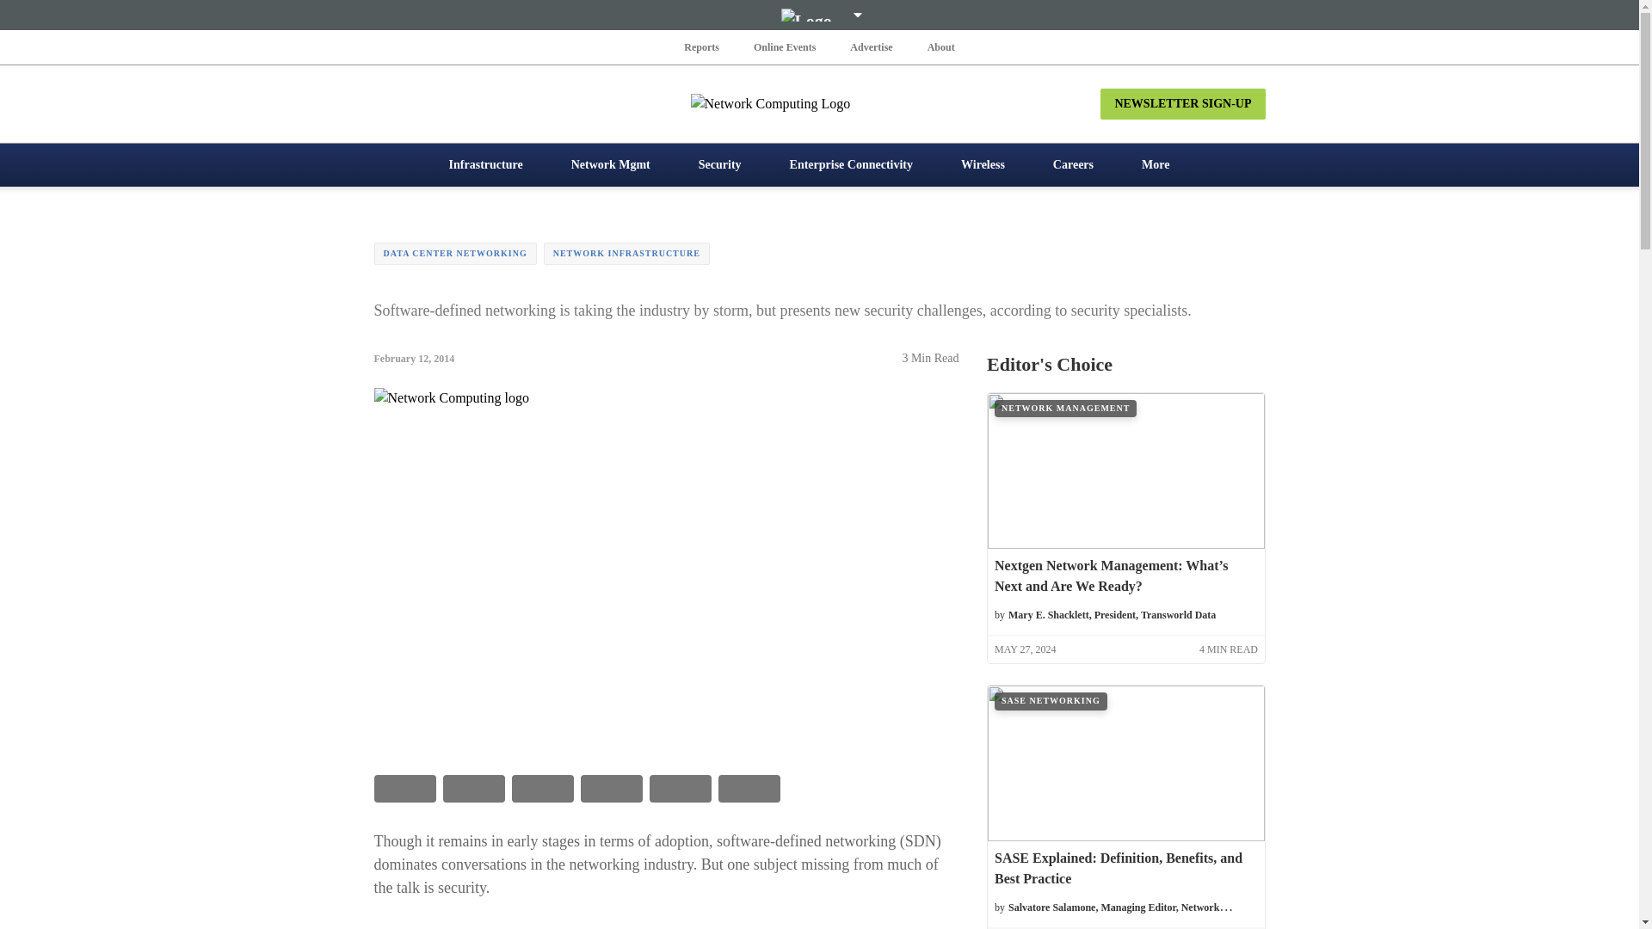 This screenshot has width=1652, height=929. Describe the element at coordinates (871, 46) in the screenshot. I see `Advertise` at that location.